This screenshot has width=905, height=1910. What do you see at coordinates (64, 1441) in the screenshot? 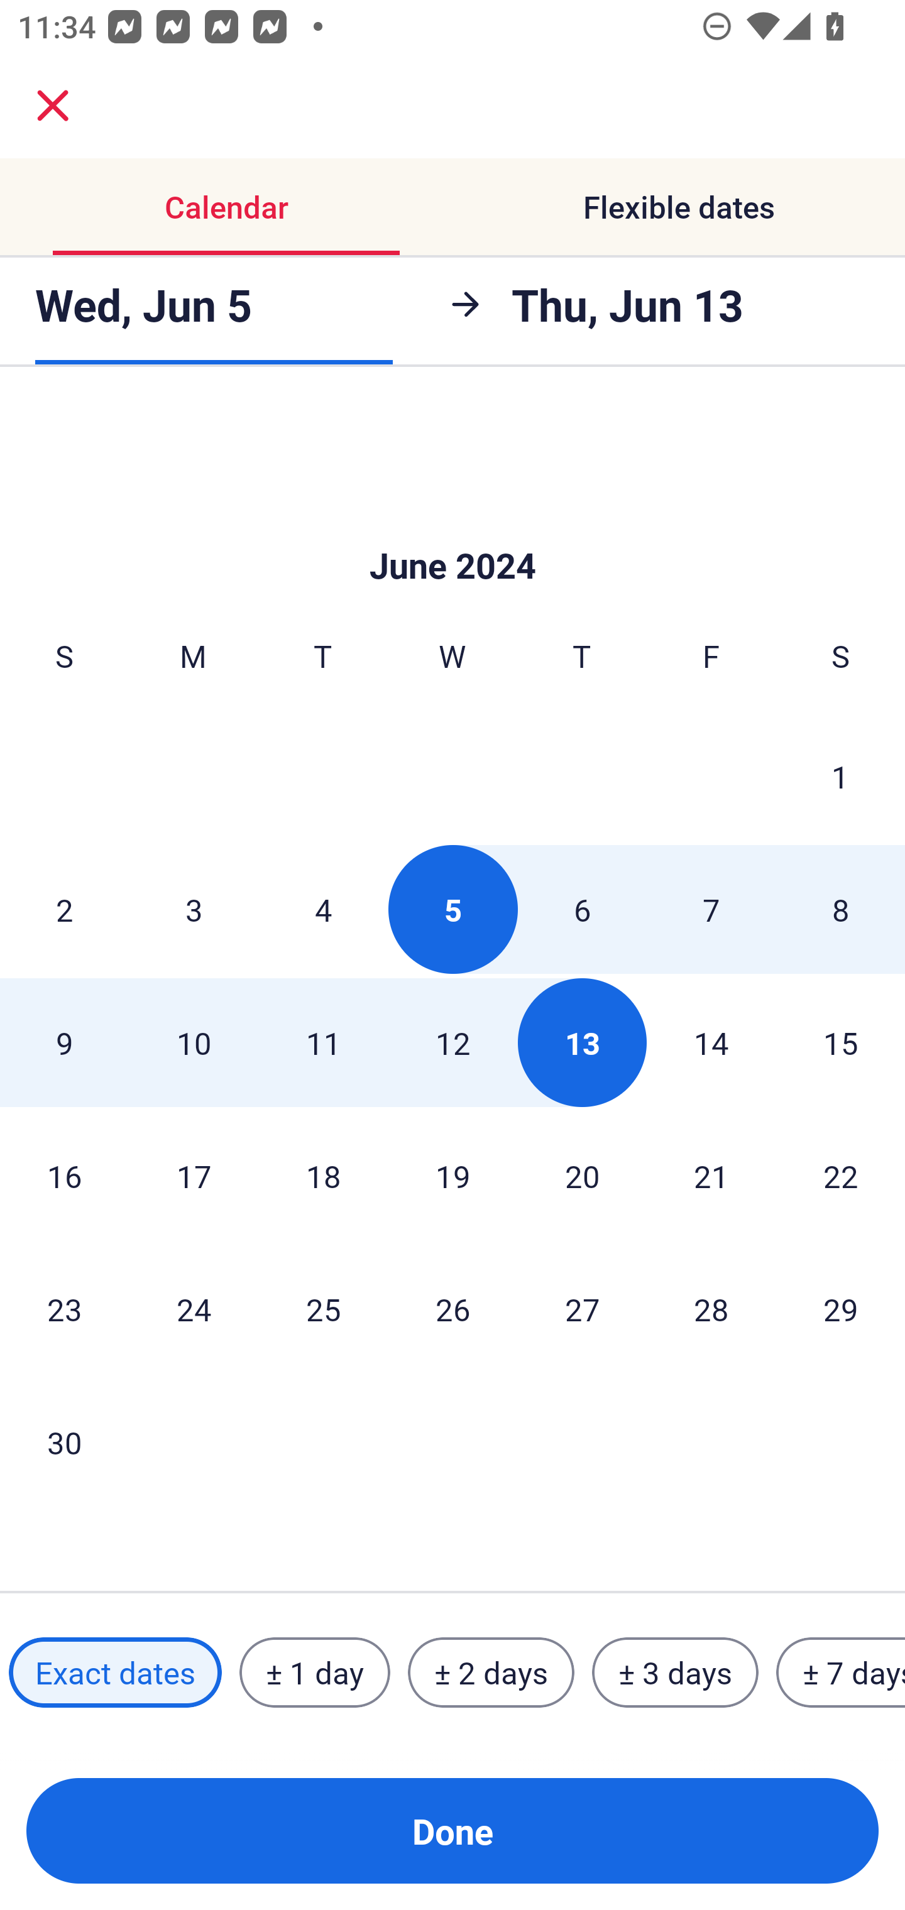
I see `30 Sunday, June 30, 2024` at bounding box center [64, 1441].